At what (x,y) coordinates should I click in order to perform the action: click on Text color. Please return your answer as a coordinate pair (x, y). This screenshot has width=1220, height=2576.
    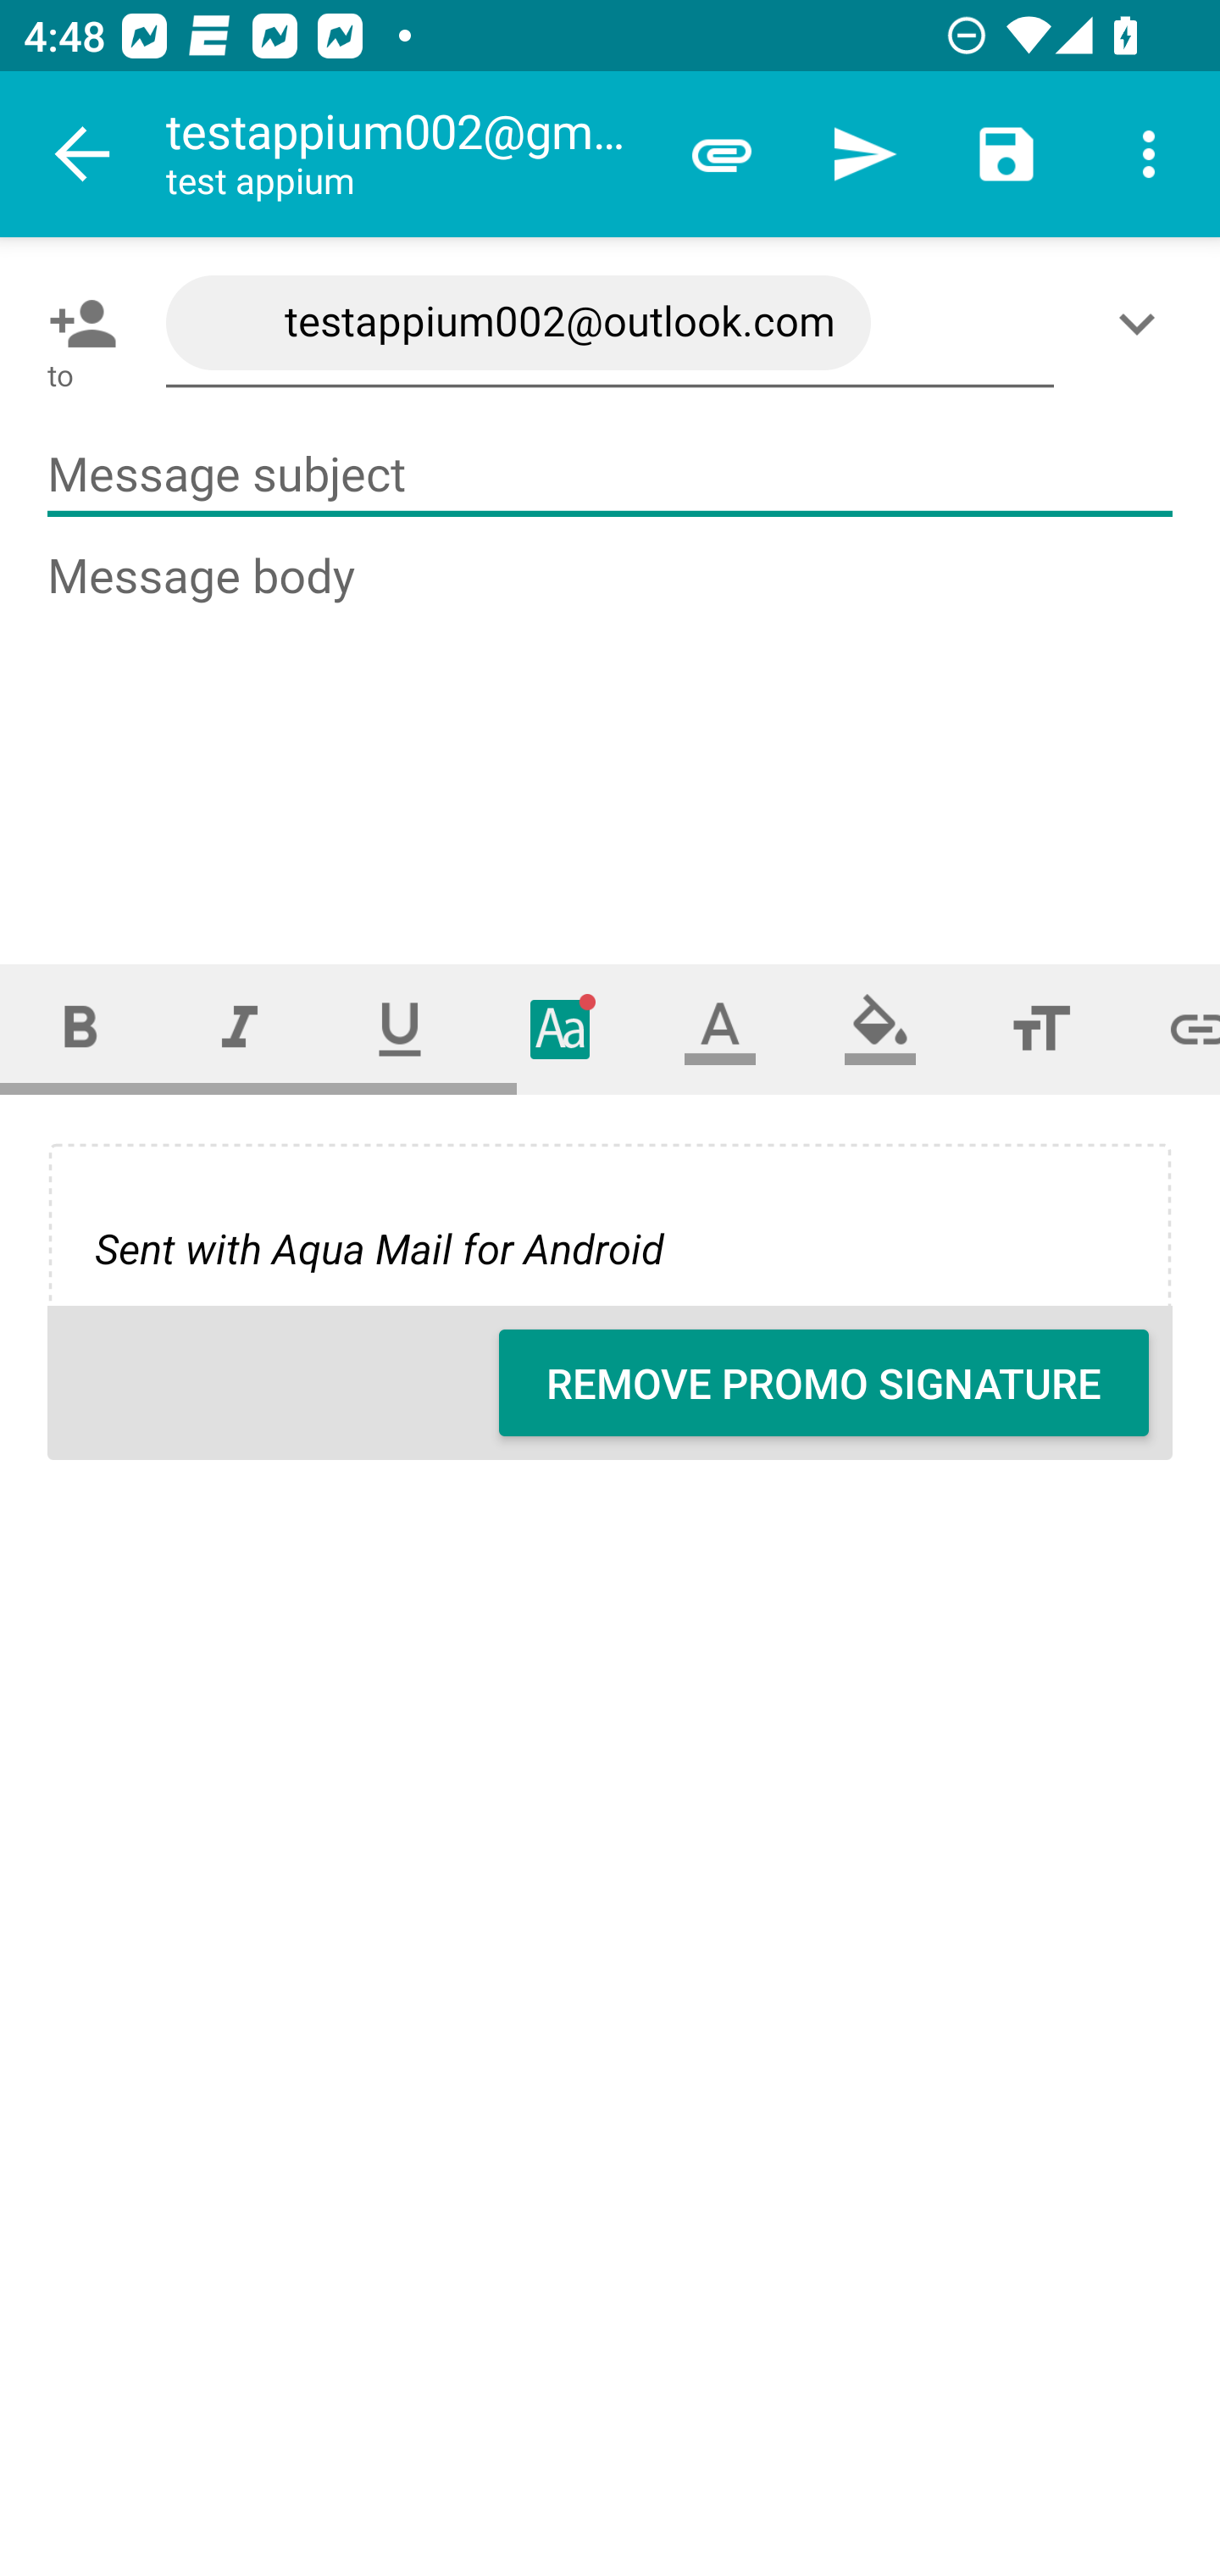
    Looking at the image, I should click on (720, 1029).